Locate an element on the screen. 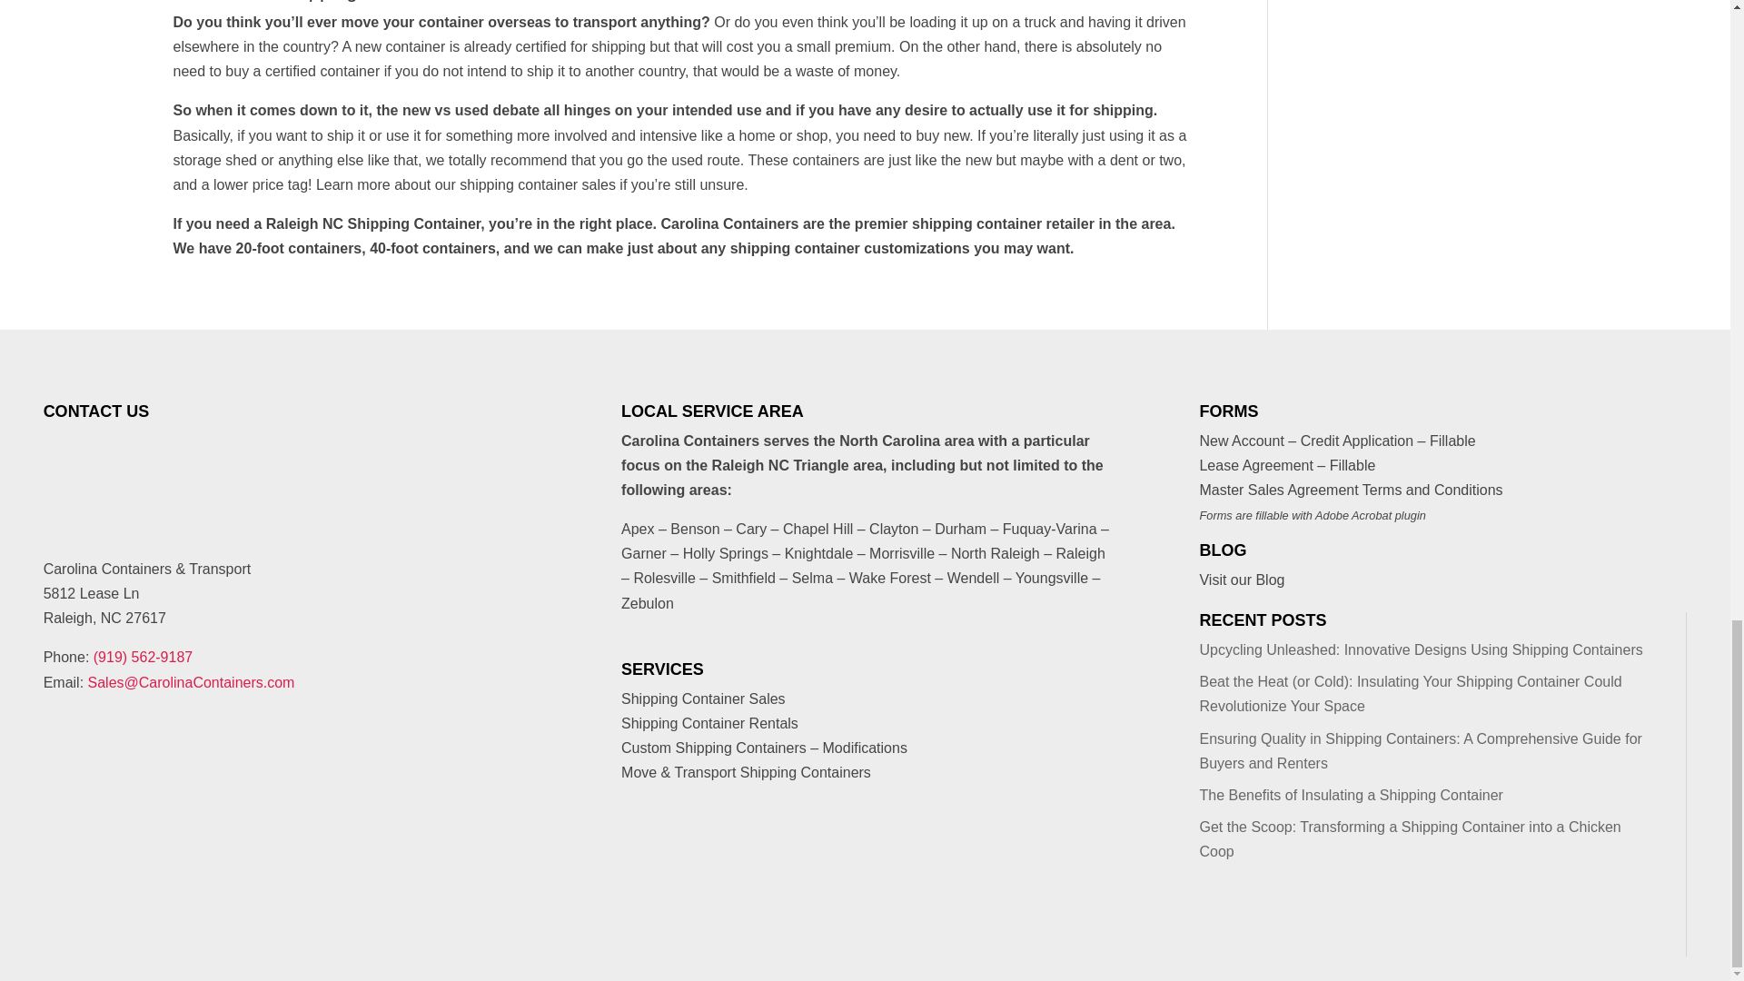  Morrisville is located at coordinates (901, 552).